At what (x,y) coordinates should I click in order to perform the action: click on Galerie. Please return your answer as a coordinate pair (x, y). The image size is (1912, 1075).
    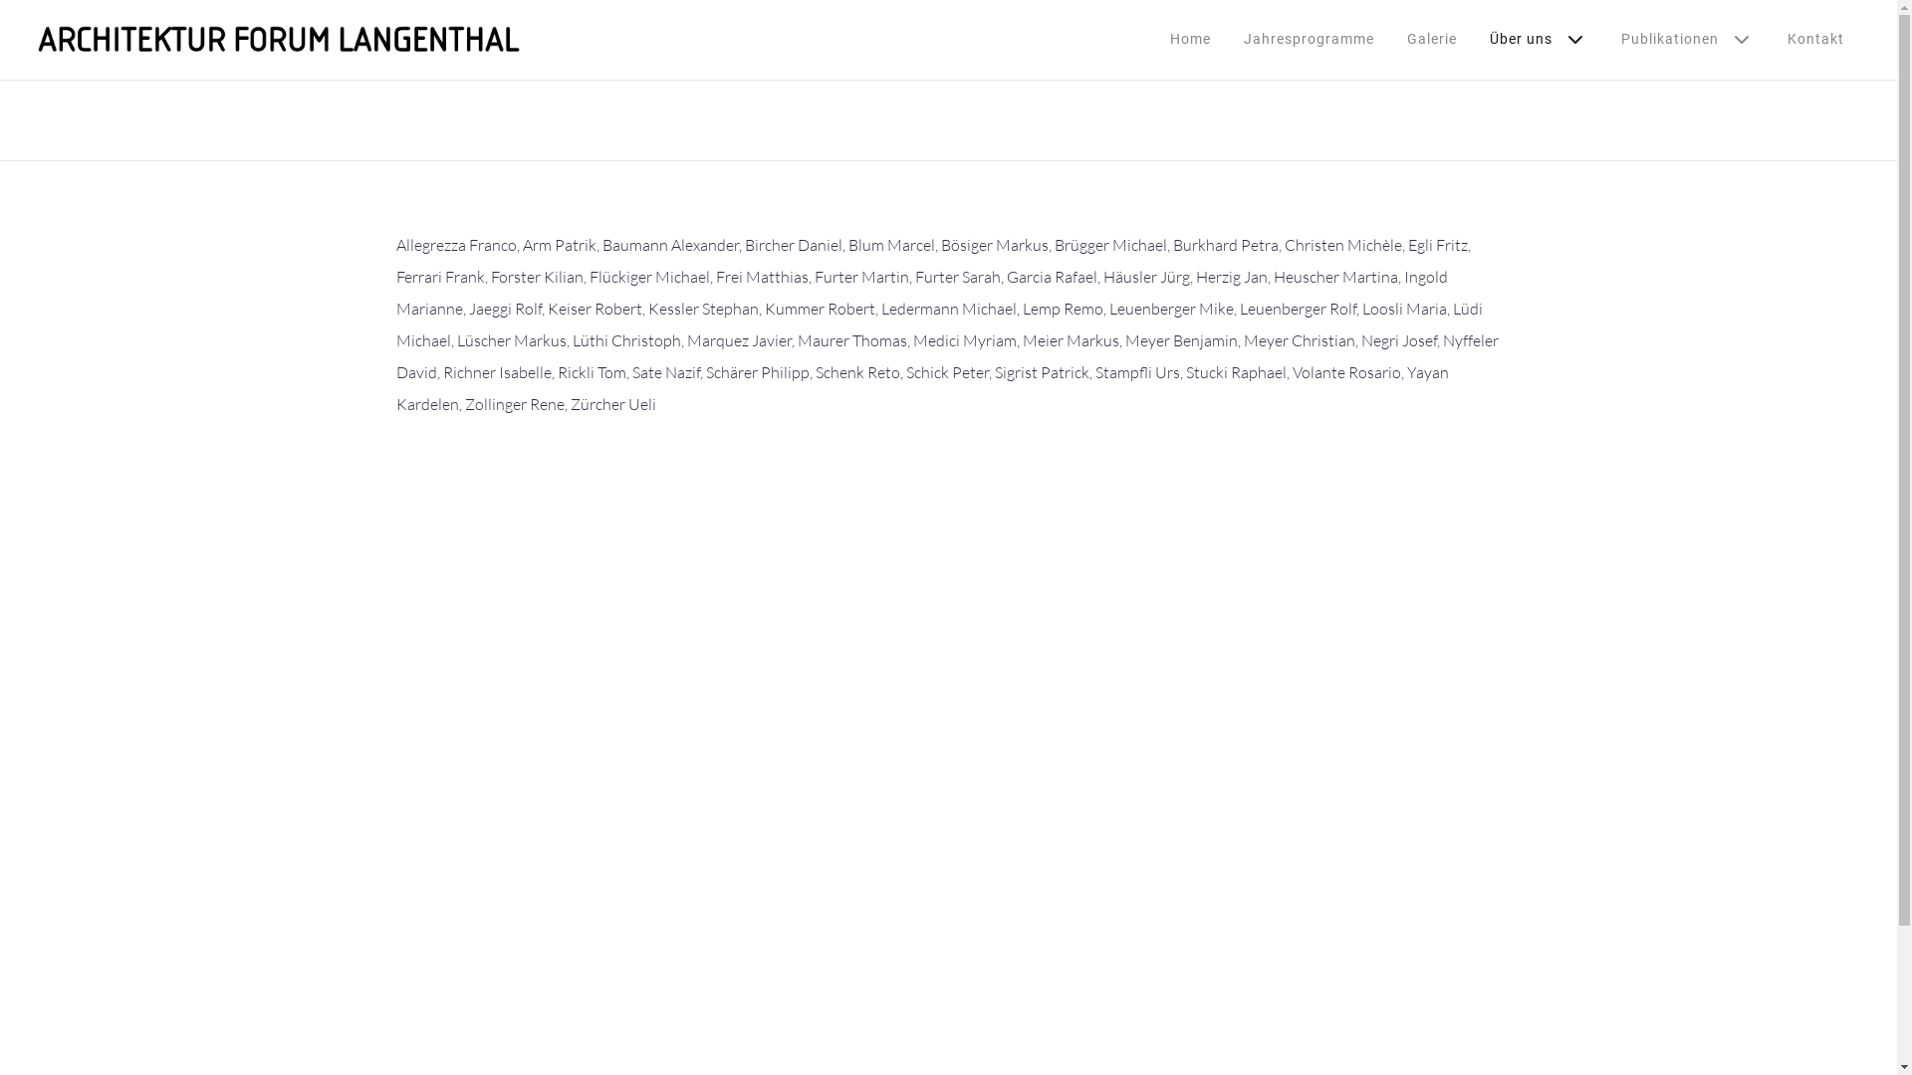
    Looking at the image, I should click on (1432, 39).